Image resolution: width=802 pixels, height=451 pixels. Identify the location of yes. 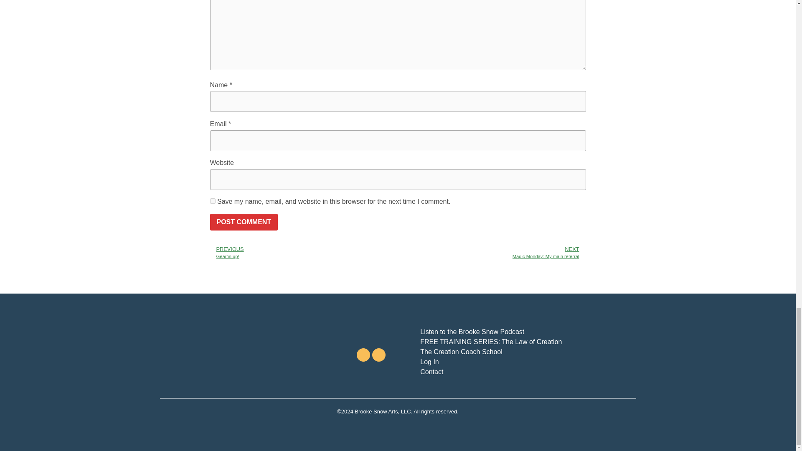
(212, 201).